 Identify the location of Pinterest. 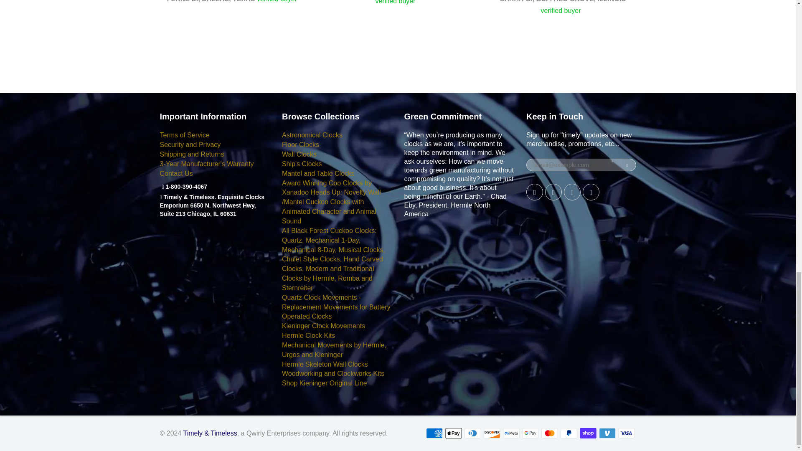
(553, 192).